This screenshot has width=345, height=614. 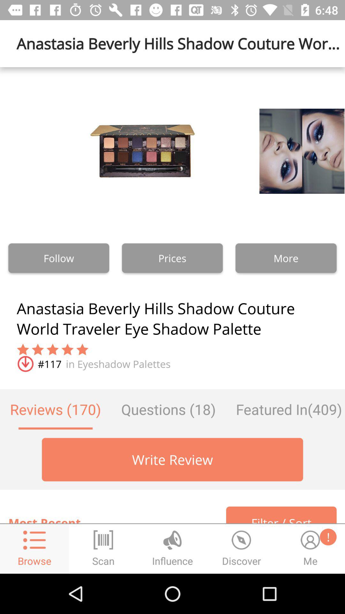 What do you see at coordinates (59, 258) in the screenshot?
I see `click the follow button` at bounding box center [59, 258].